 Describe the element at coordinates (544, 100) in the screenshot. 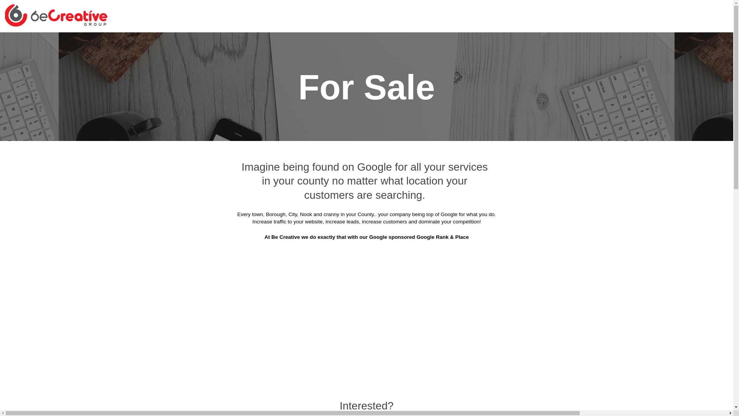

I see `Aggregate Suppliers Camborne Cornwall` at that location.